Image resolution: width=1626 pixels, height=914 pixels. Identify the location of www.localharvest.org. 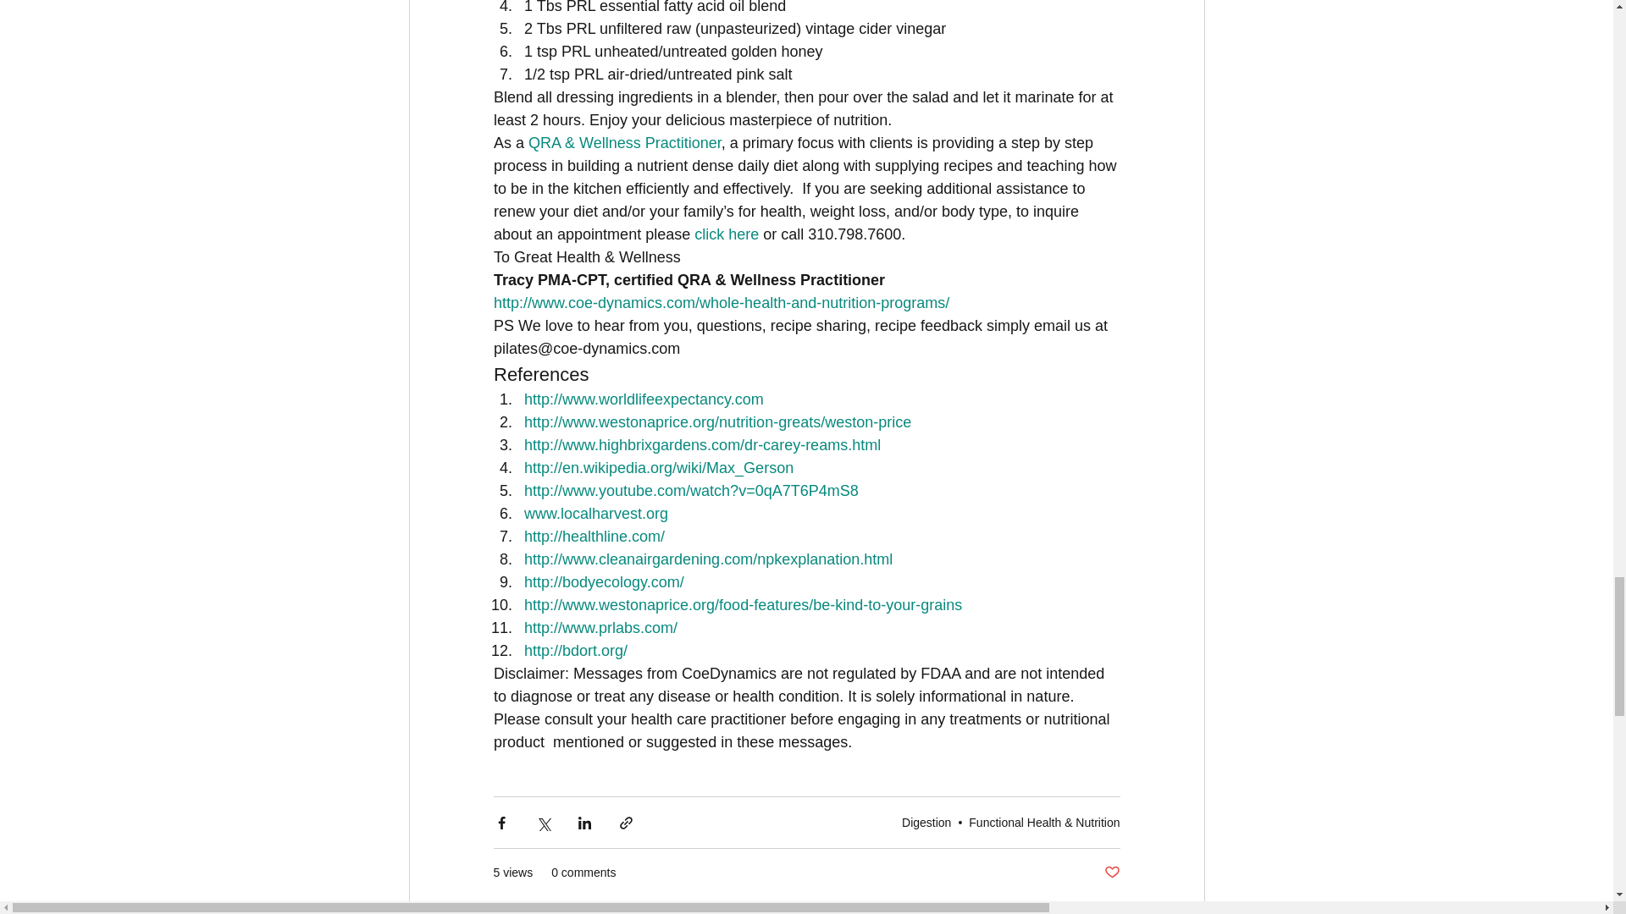
(595, 513).